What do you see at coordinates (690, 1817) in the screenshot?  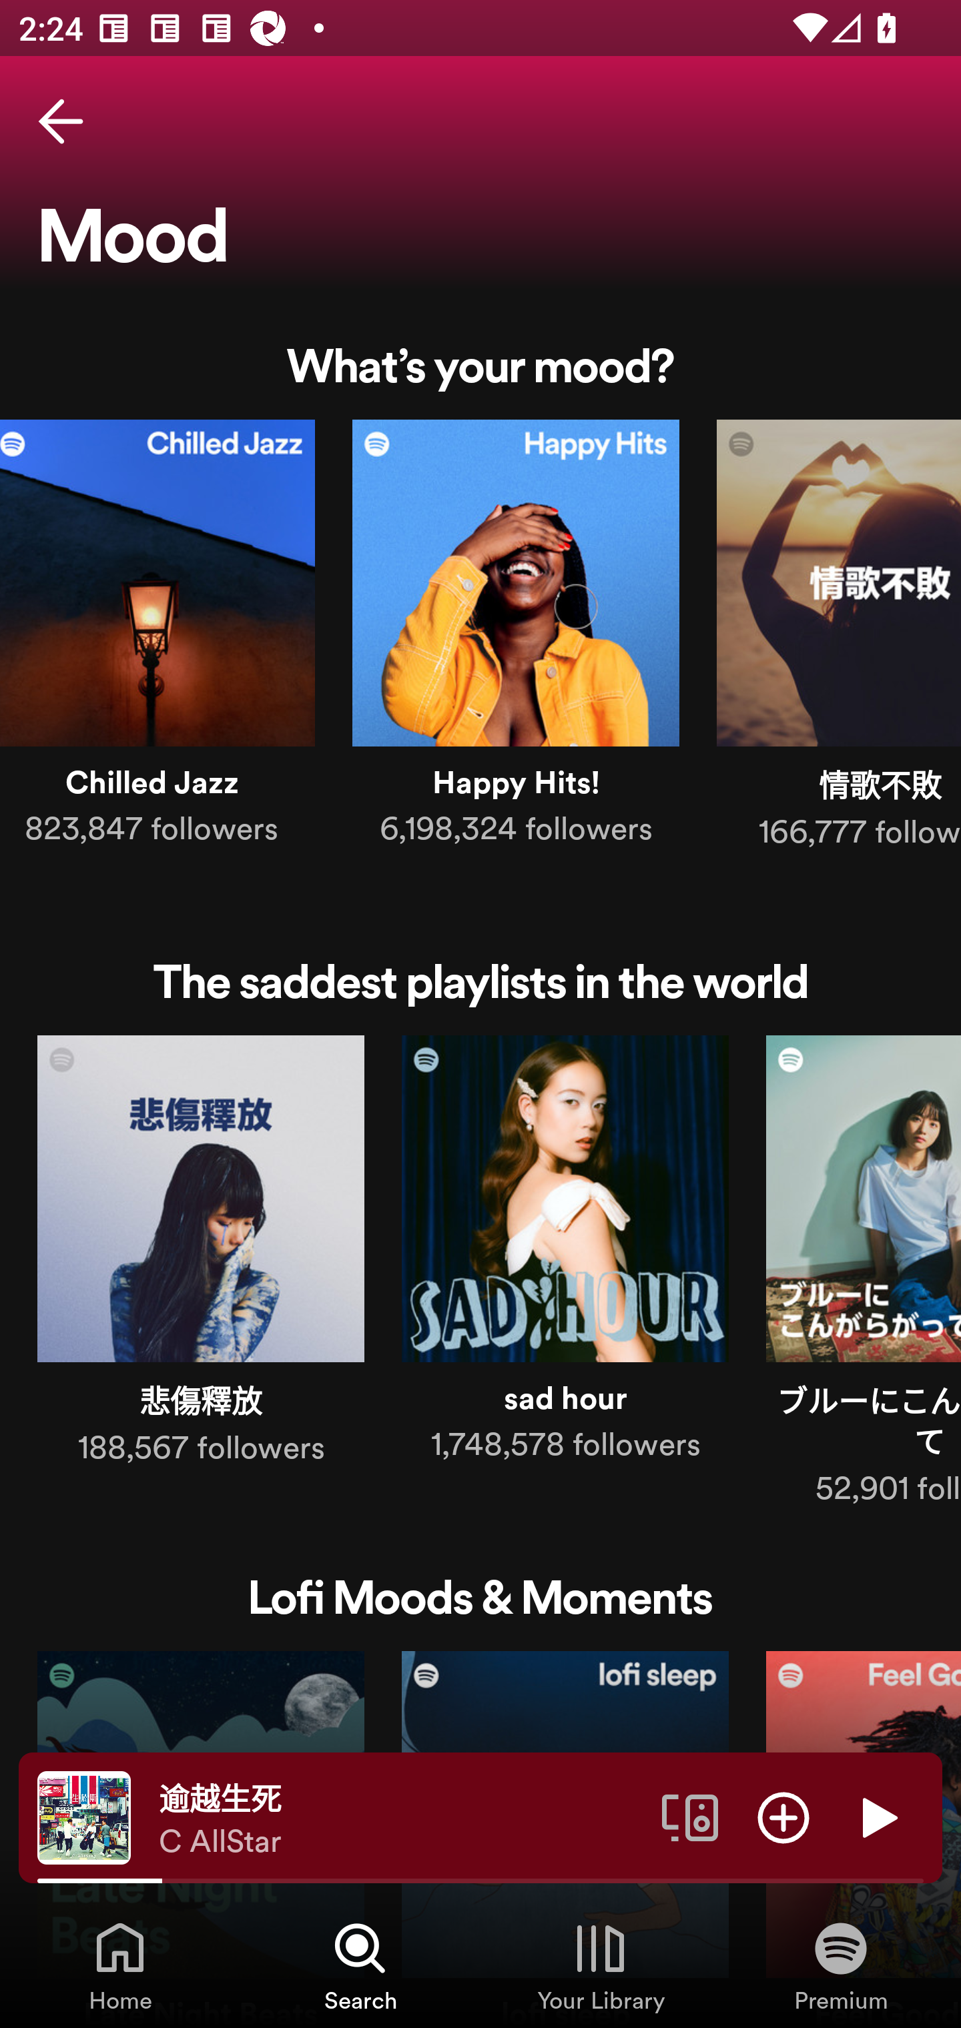 I see `Connect to a device. Opens the devices menu` at bounding box center [690, 1817].